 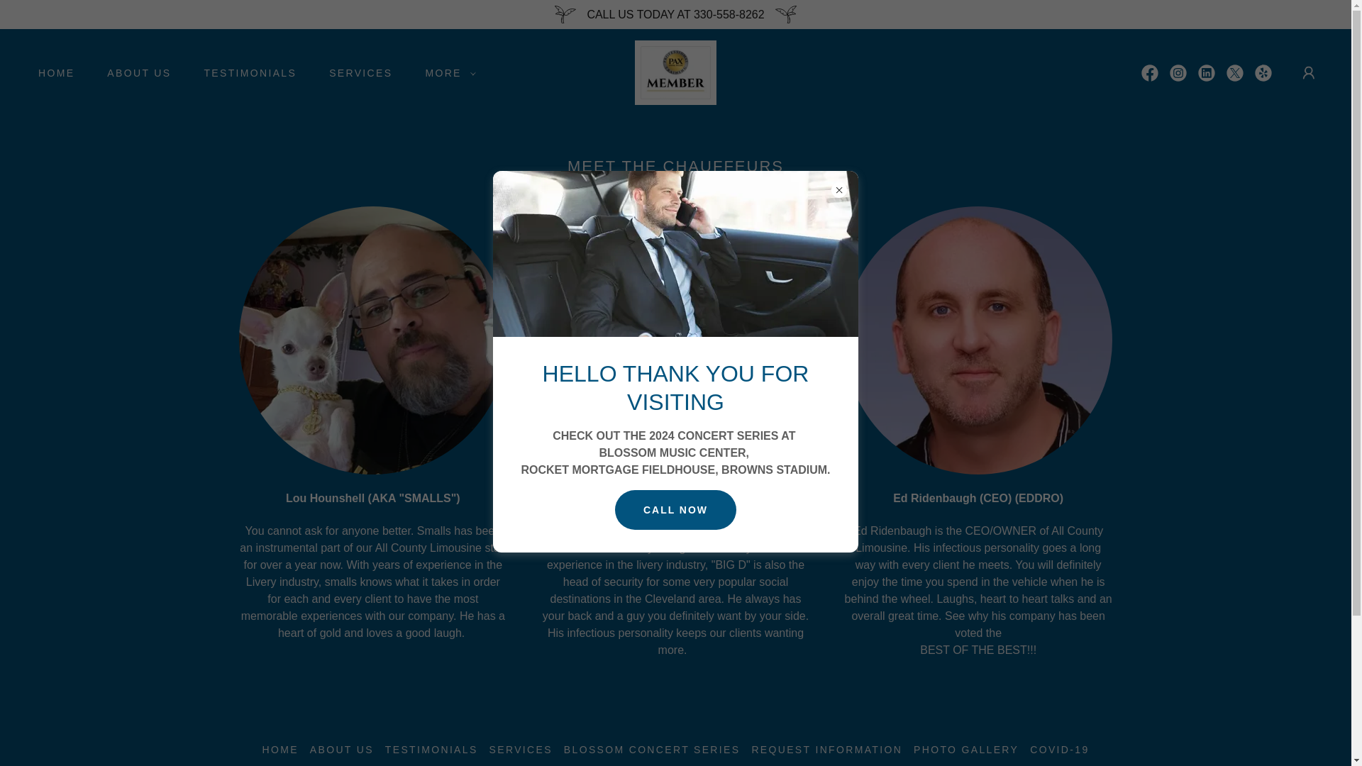 What do you see at coordinates (355, 72) in the screenshot?
I see `SERVICES` at bounding box center [355, 72].